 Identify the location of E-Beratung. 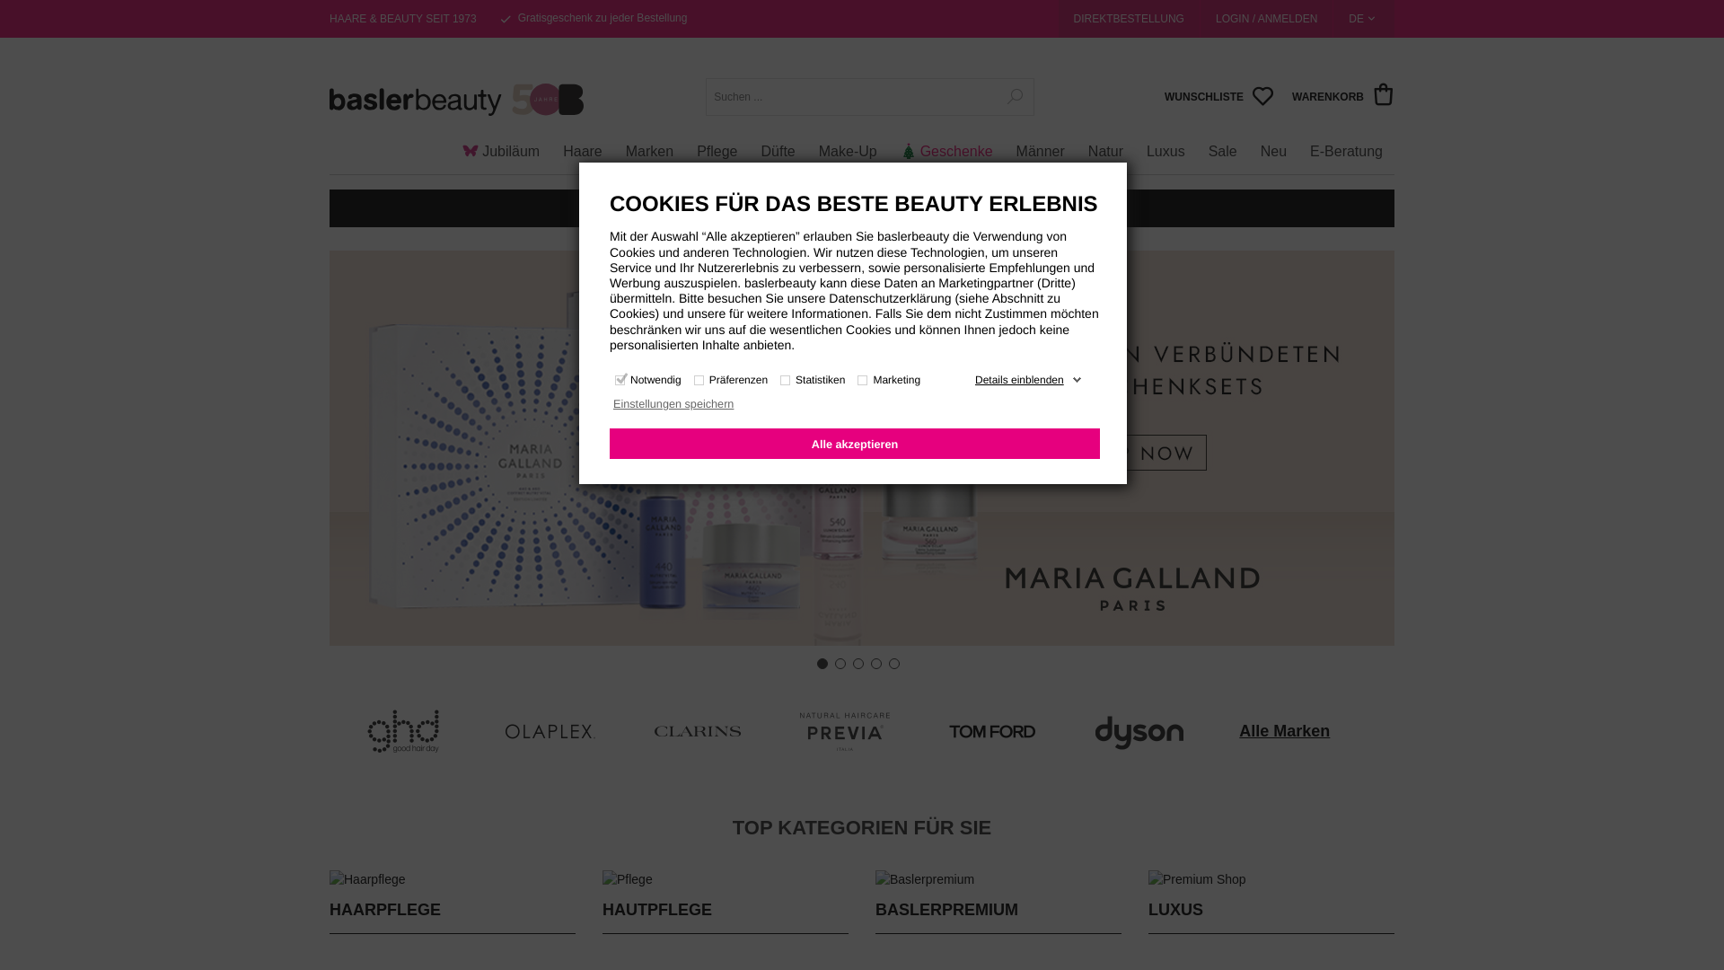
(1347, 144).